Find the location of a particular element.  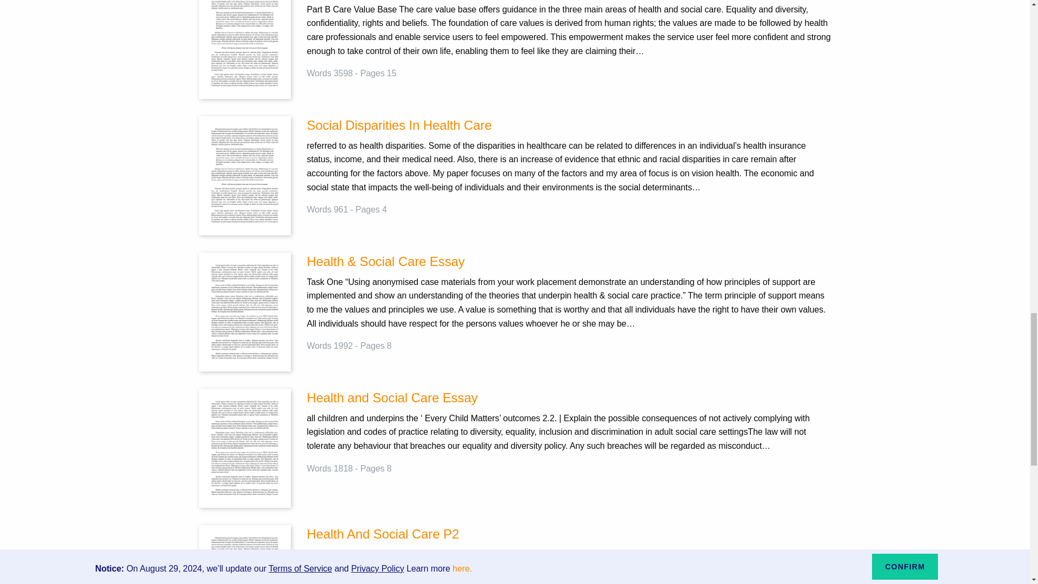

Health and Social Care Essay is located at coordinates (244, 448).